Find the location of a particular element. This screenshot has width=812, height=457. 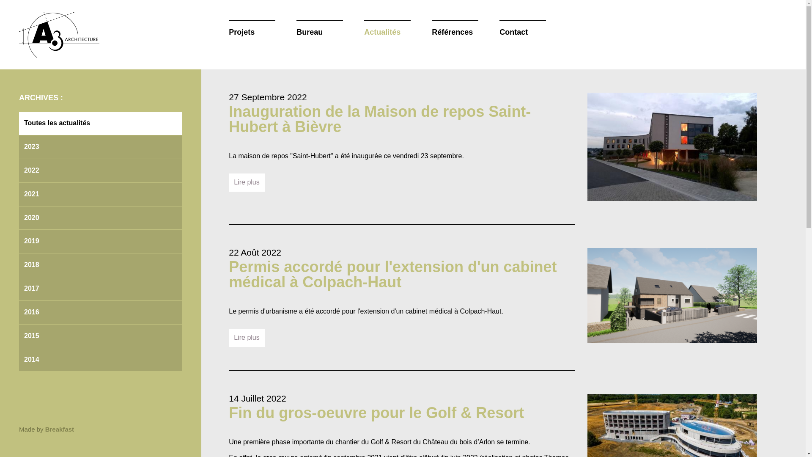

2023 is located at coordinates (101, 147).